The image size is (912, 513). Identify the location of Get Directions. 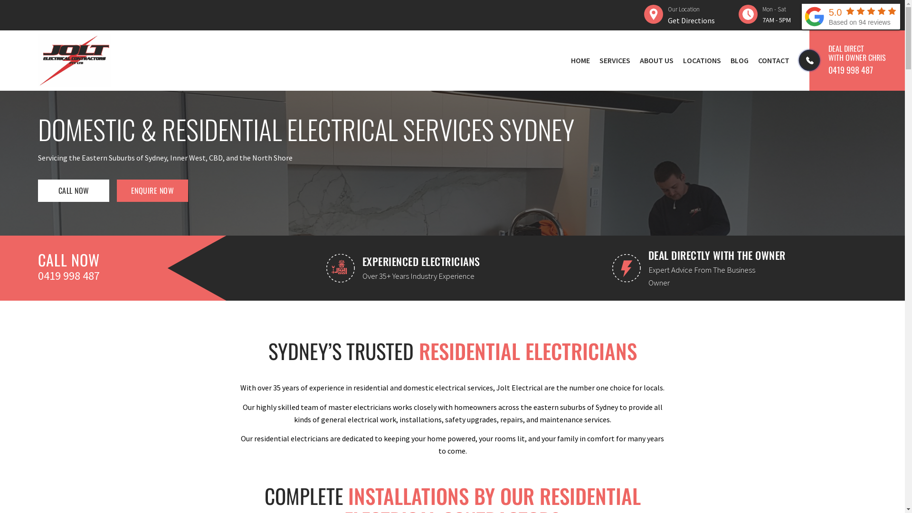
(692, 20).